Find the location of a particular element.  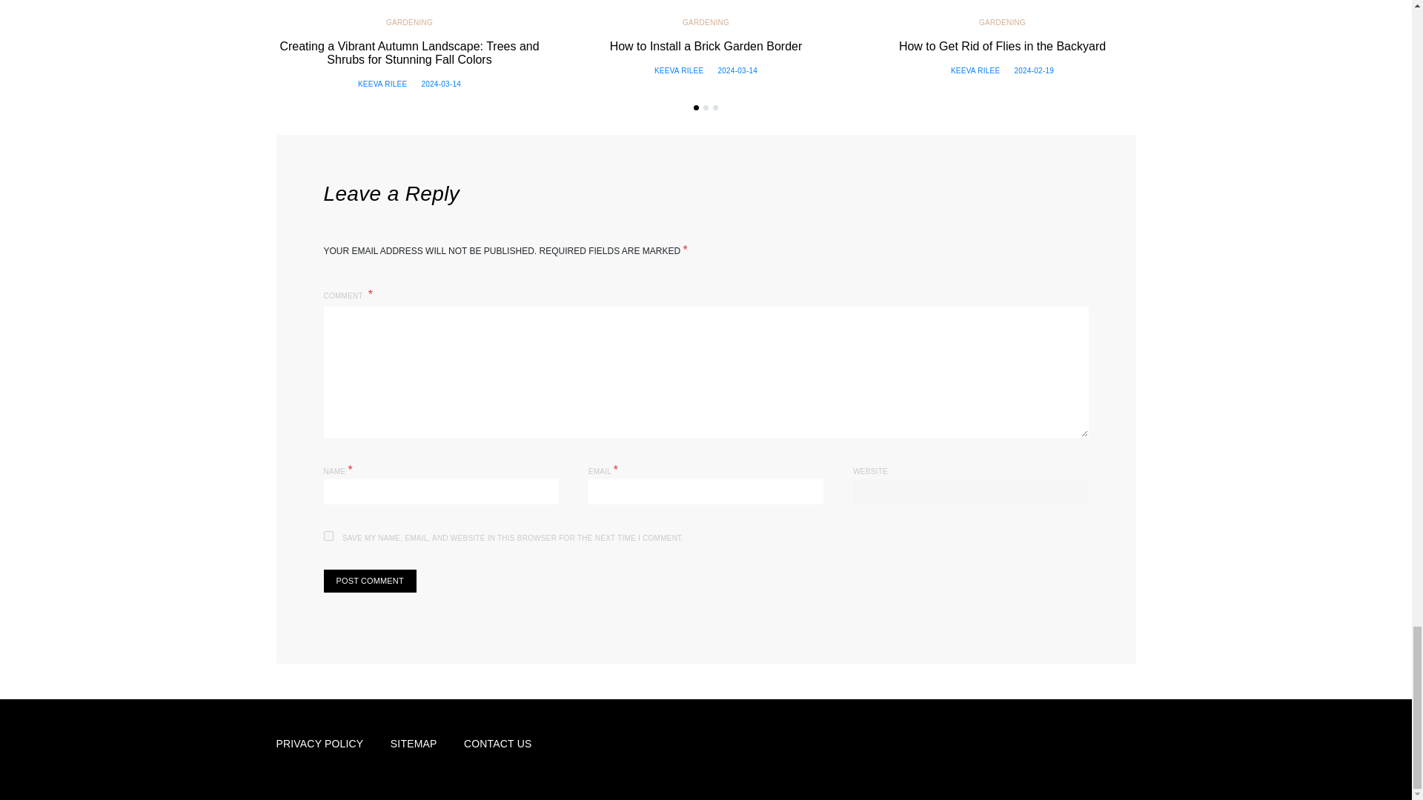

View all posts by Keeva Rilee is located at coordinates (975, 70).